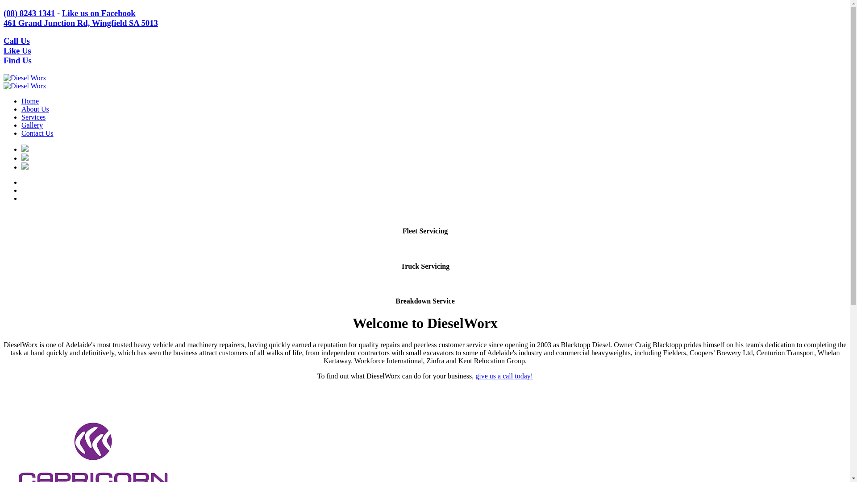  Describe the element at coordinates (29, 13) in the screenshot. I see `(08) 8243 1341` at that location.